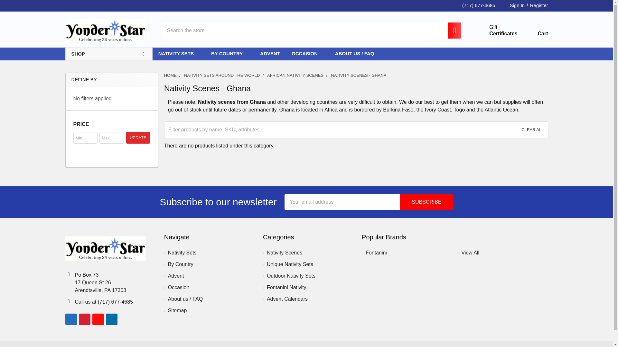 The image size is (618, 347). I want to click on Youtube, so click(98, 319).